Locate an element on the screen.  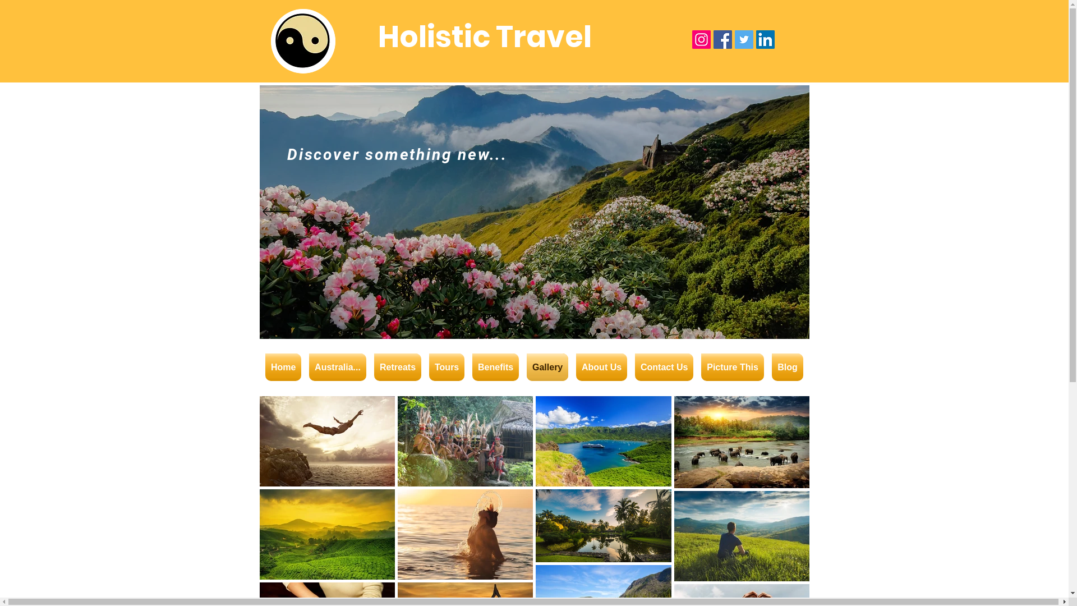
Contact Us is located at coordinates (664, 367).